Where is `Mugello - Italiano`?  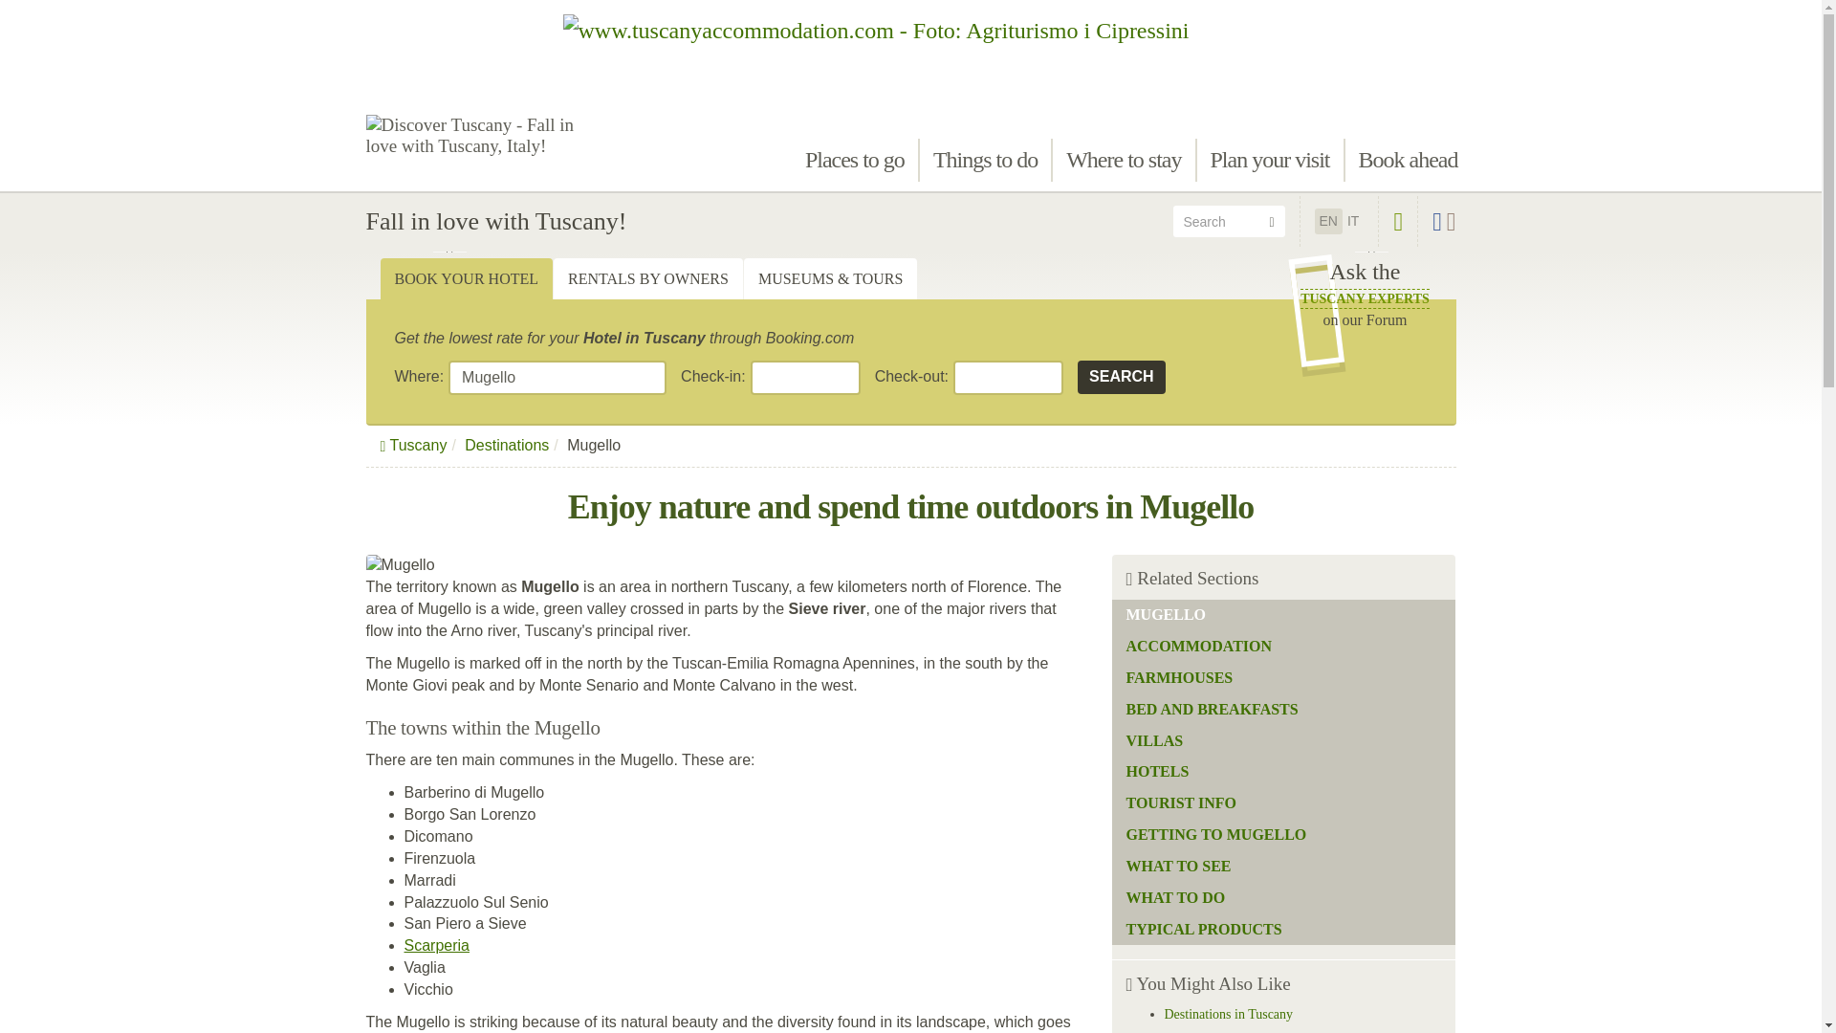
Mugello - Italiano is located at coordinates (985, 160).